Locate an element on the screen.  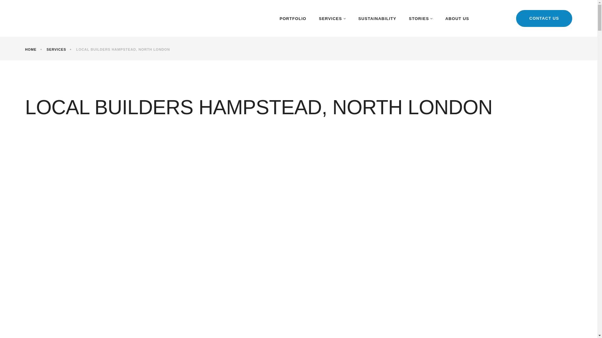
SERVICES is located at coordinates (332, 18).